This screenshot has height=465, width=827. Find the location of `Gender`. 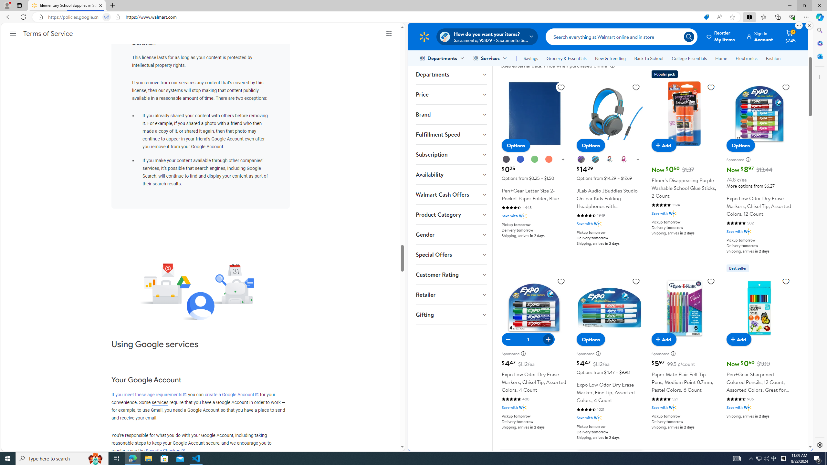

Gender is located at coordinates (451, 234).